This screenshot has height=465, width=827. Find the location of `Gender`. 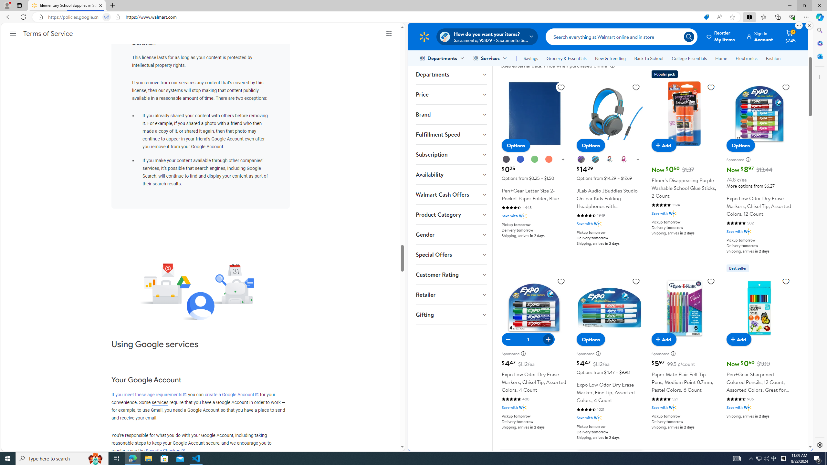

Gender is located at coordinates (451, 234).